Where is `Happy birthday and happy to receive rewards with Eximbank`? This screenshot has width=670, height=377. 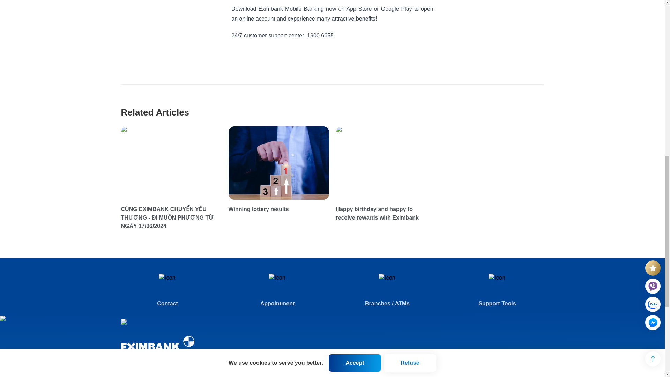 Happy birthday and happy to receive rewards with Eximbank is located at coordinates (386, 214).